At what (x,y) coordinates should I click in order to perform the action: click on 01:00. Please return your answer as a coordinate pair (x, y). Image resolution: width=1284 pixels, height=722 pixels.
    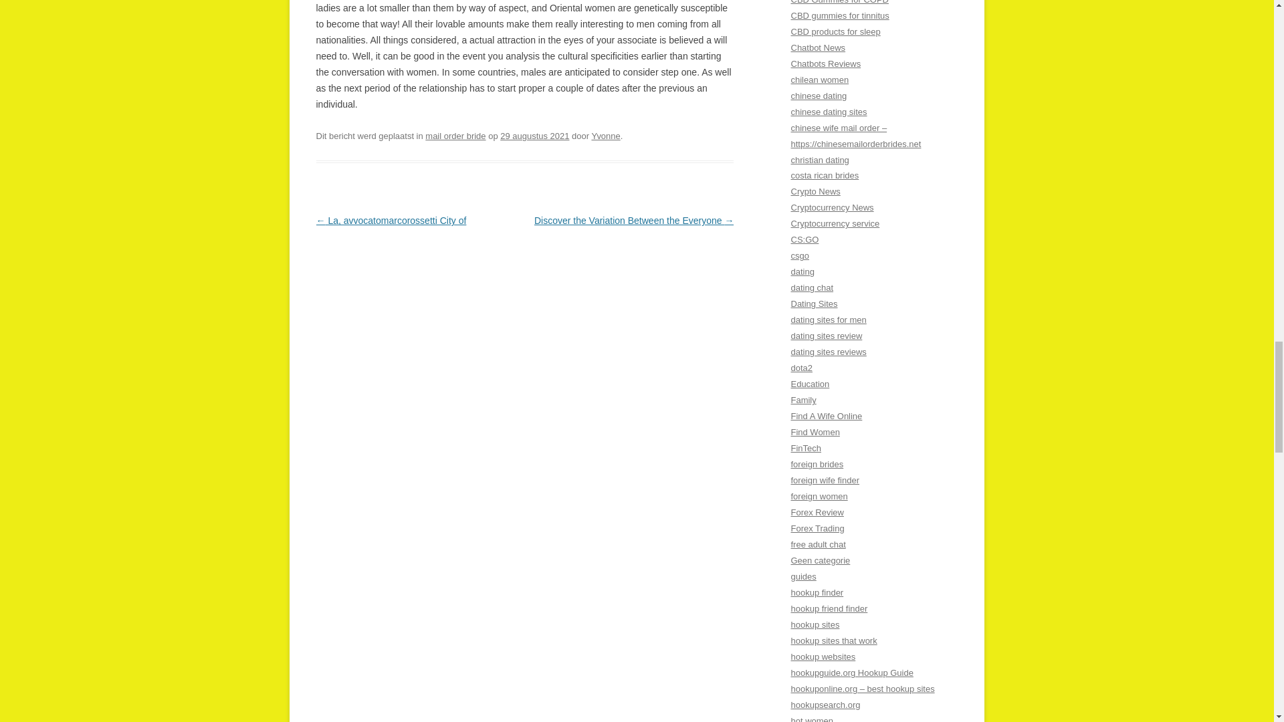
    Looking at the image, I should click on (534, 135).